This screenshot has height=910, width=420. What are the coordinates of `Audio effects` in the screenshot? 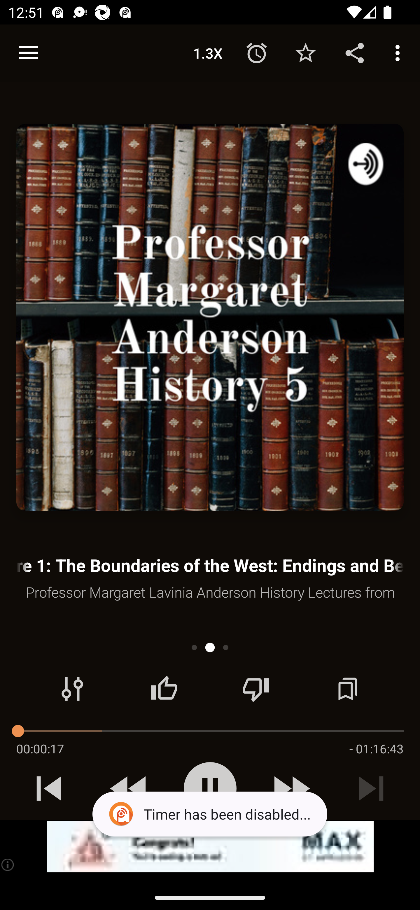 It's located at (72, 689).